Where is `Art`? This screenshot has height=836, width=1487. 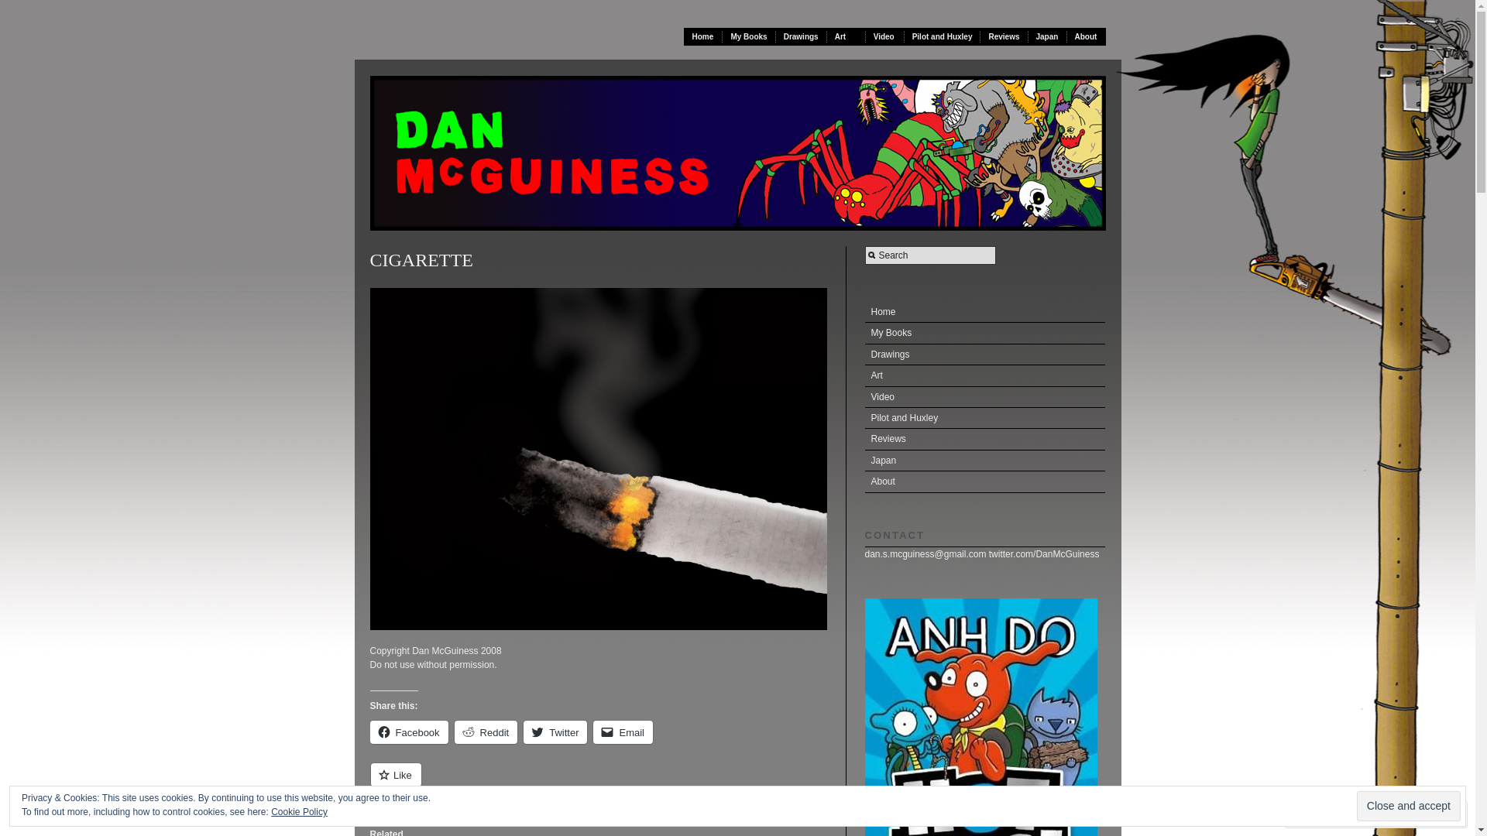 Art is located at coordinates (984, 376).